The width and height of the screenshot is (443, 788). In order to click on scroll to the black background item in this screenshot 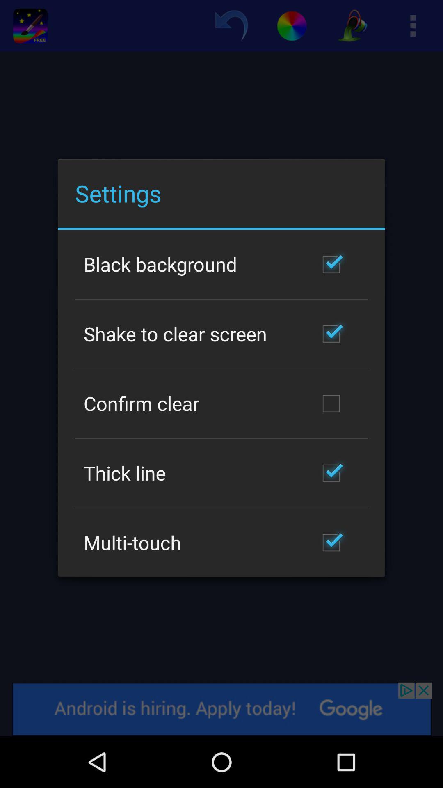, I will do `click(160, 264)`.